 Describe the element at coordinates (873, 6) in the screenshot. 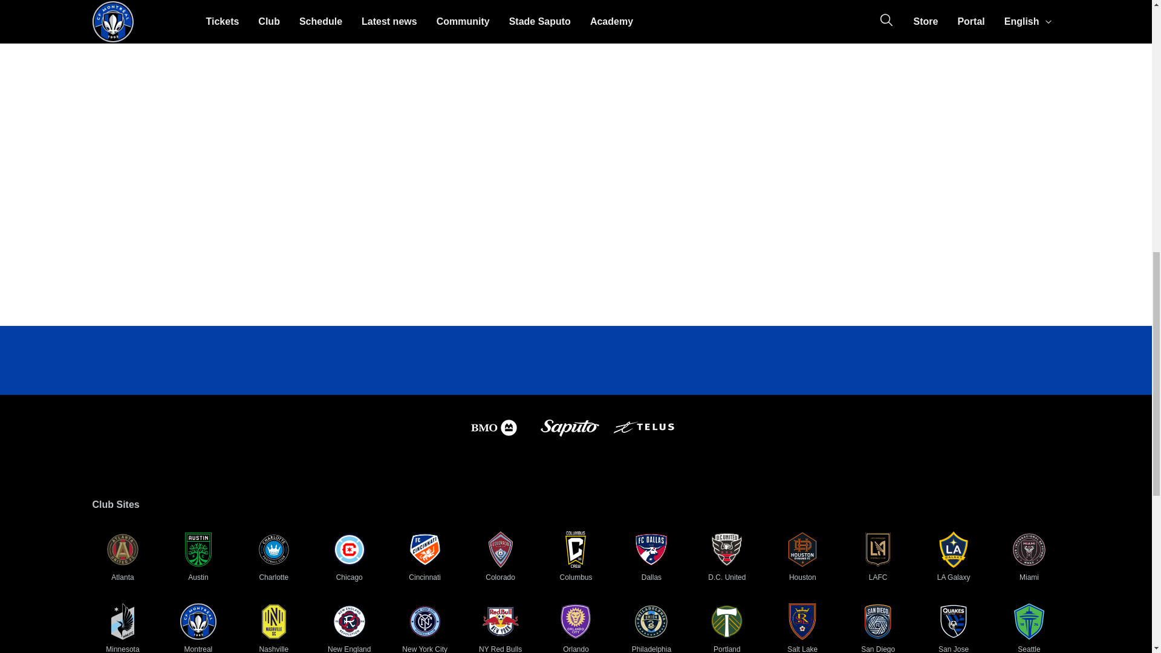

I see `3rd party ad content` at that location.